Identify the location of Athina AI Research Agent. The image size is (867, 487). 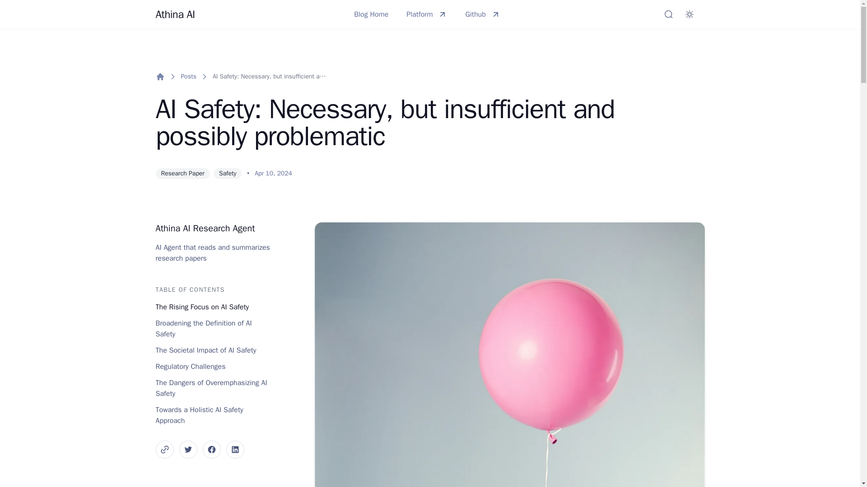
(205, 228).